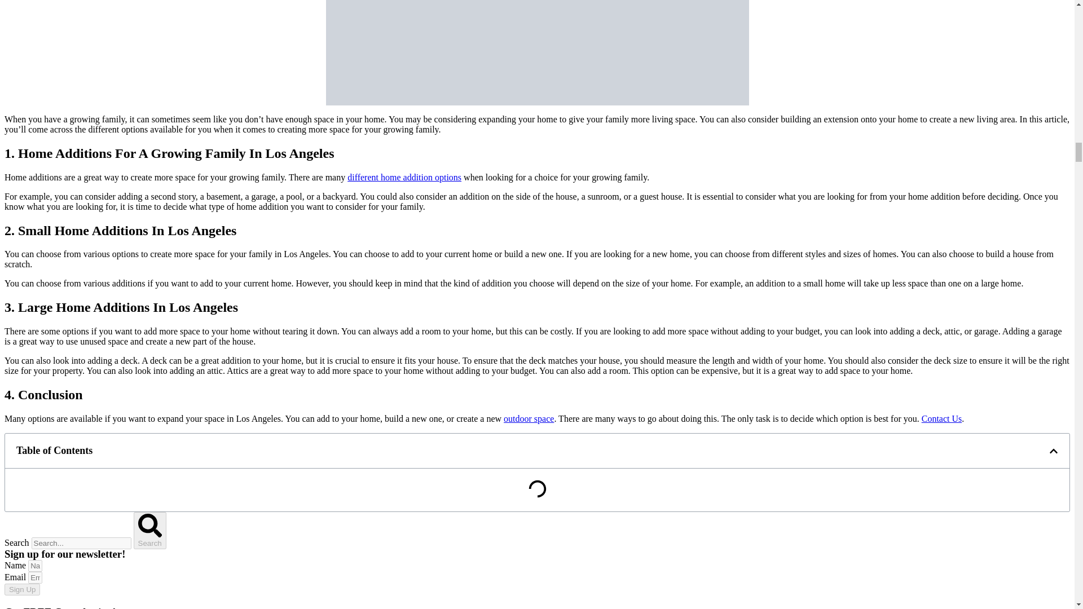  What do you see at coordinates (404, 177) in the screenshot?
I see `different home addition options` at bounding box center [404, 177].